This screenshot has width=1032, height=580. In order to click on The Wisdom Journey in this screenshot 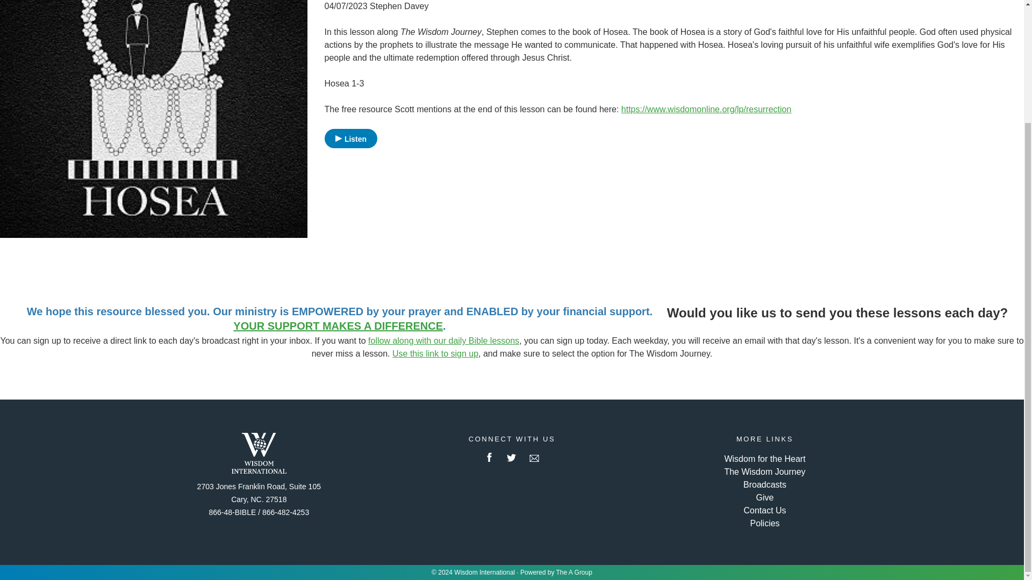, I will do `click(764, 472)`.